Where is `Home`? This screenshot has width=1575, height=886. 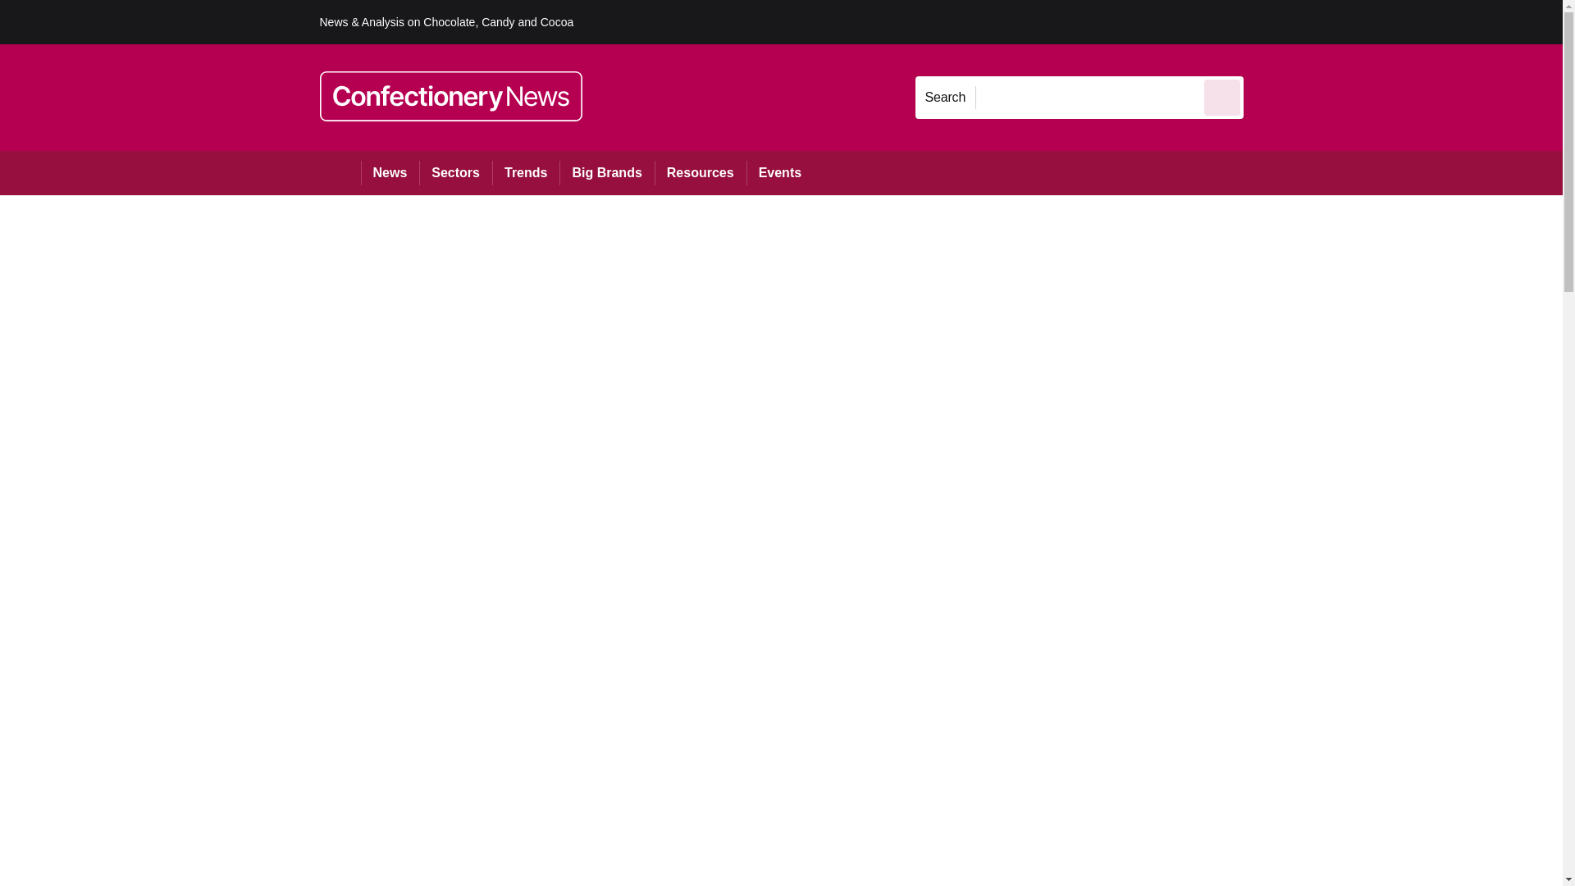
Home is located at coordinates (340, 172).